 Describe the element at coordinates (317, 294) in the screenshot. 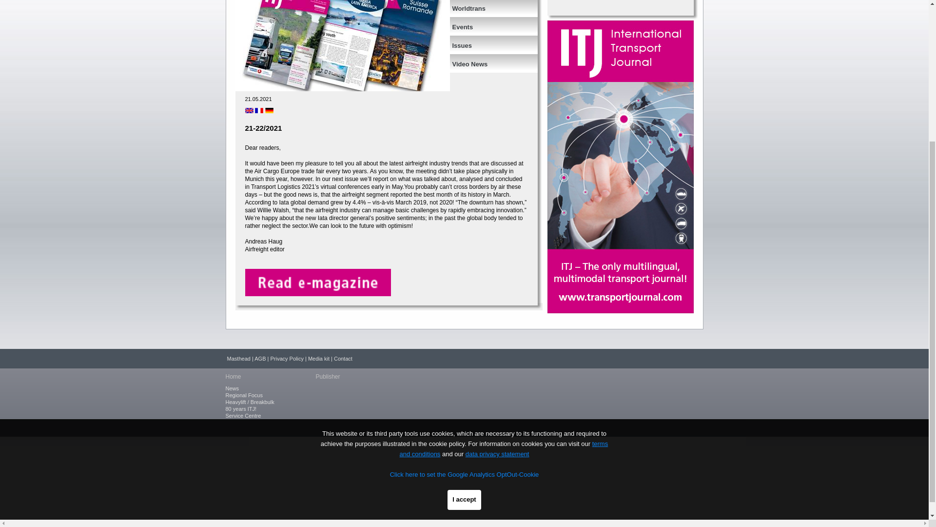

I see `Opens internal link in current window` at that location.